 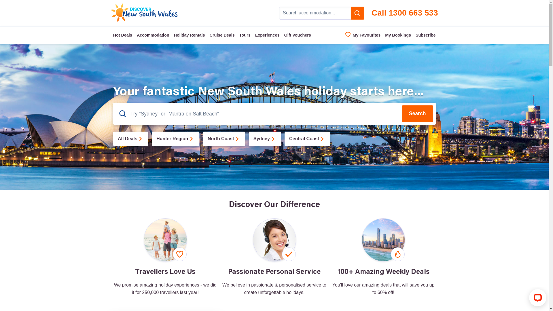 I want to click on Experiences, so click(x=267, y=35).